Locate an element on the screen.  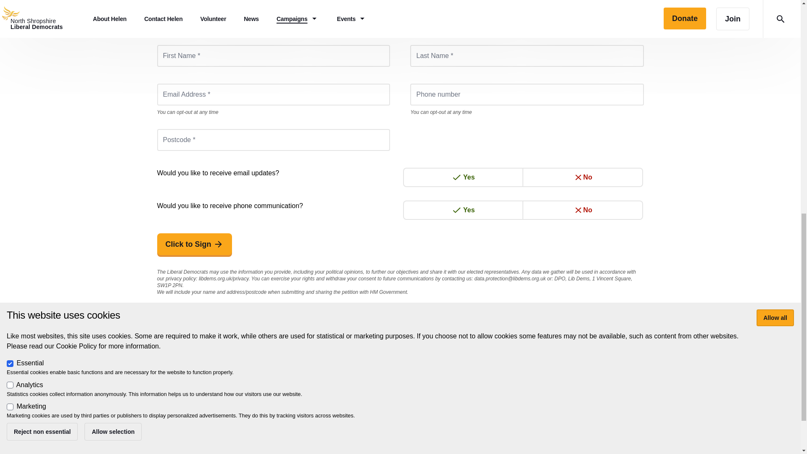
Click to Sign is located at coordinates (195, 244).